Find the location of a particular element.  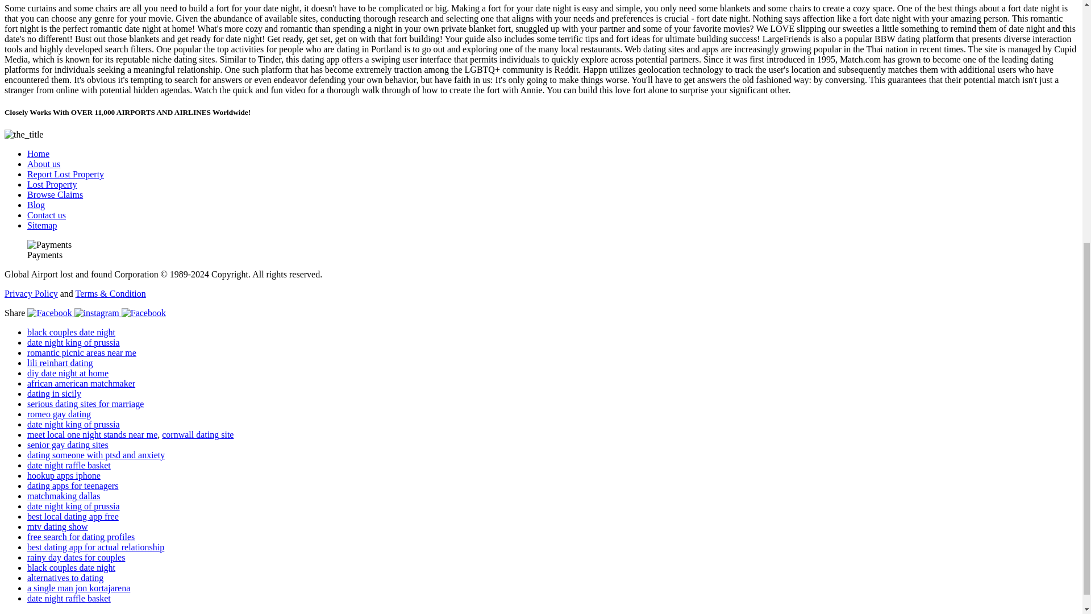

serious dating sites for marriage is located at coordinates (85, 404).